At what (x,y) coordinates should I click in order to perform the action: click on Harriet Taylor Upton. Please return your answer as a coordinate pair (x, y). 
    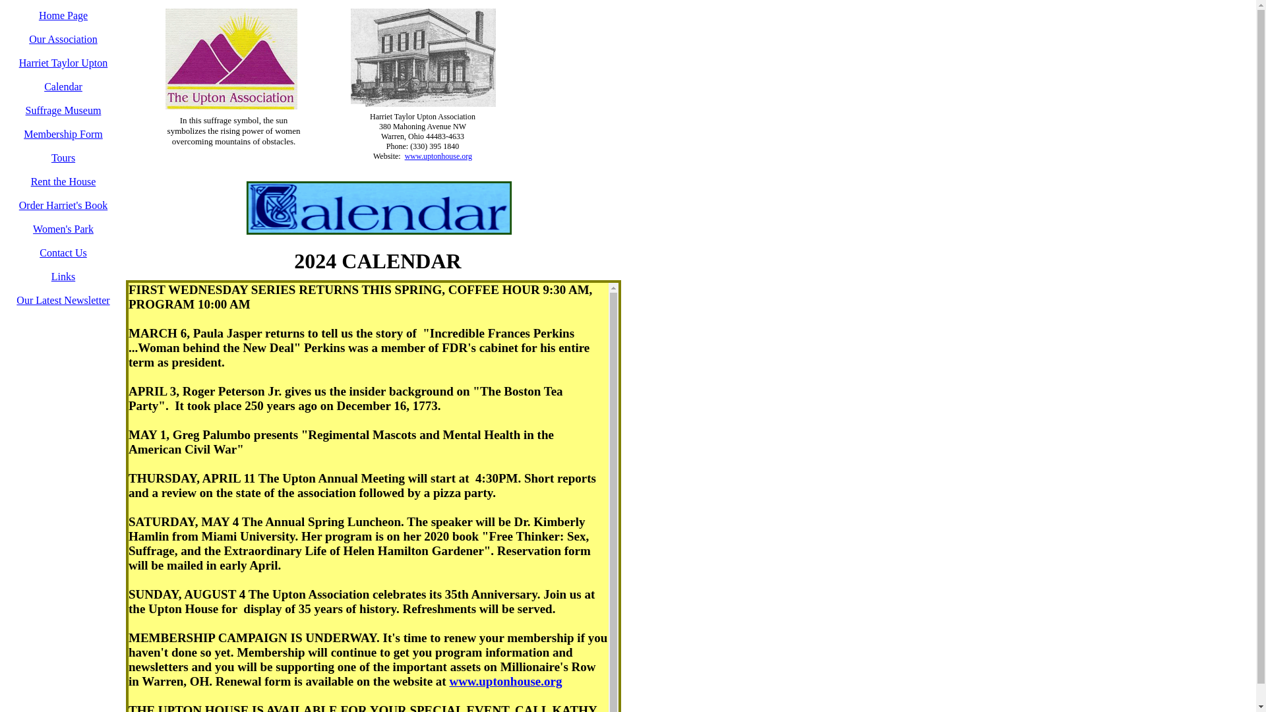
    Looking at the image, I should click on (63, 63).